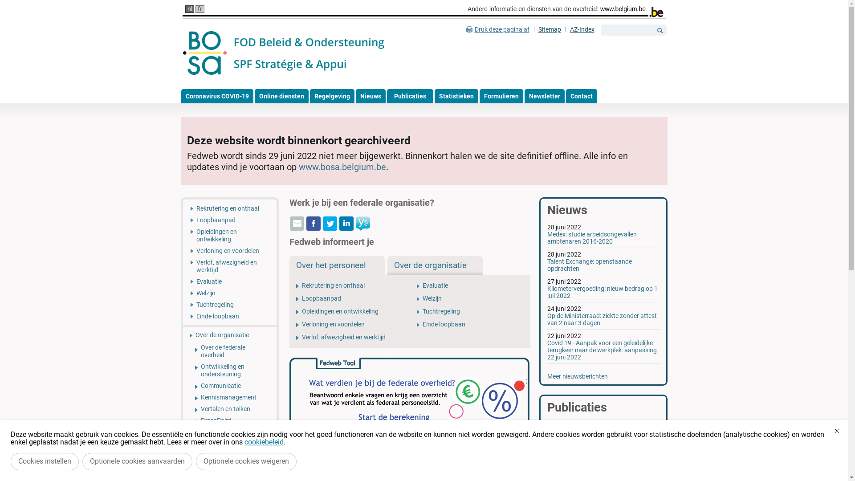 The width and height of the screenshot is (855, 481). I want to click on www.belgium.be, so click(623, 9).